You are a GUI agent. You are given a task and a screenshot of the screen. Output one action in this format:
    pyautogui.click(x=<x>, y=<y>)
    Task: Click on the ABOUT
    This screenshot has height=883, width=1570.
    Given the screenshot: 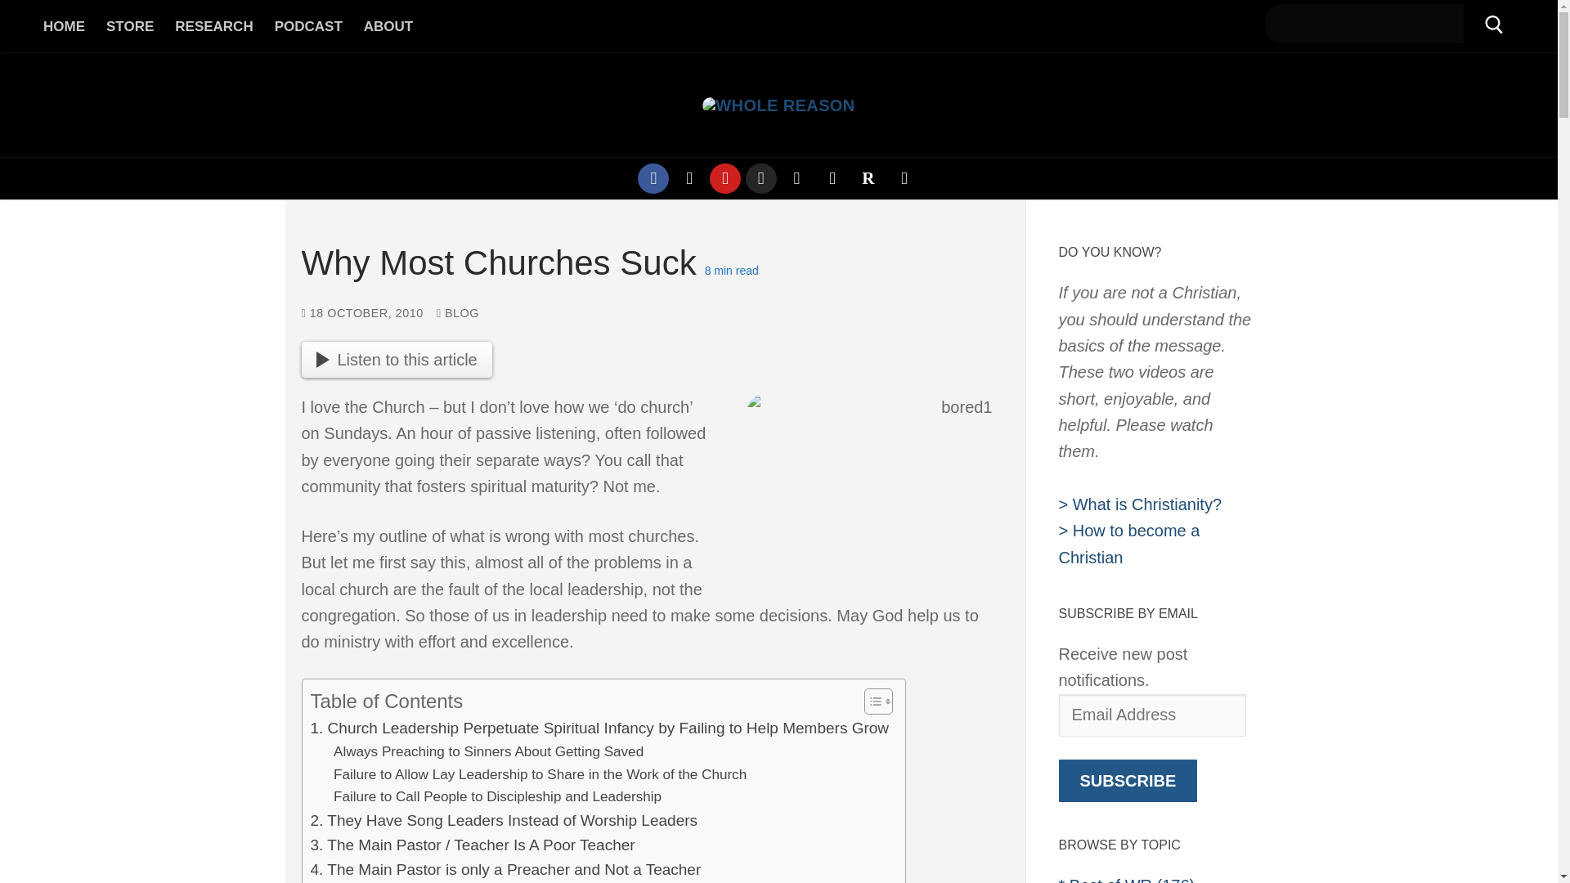 What is the action you would take?
    pyautogui.click(x=388, y=26)
    